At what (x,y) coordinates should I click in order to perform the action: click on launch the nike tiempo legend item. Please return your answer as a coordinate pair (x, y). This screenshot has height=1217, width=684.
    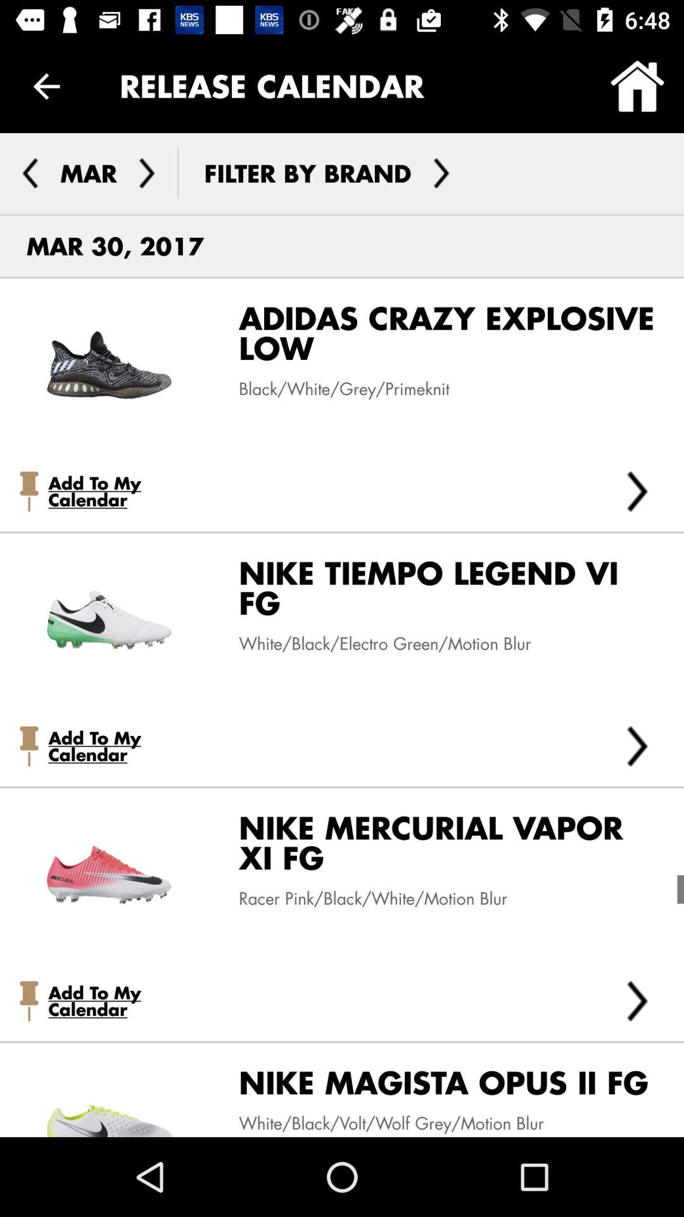
    Looking at the image, I should click on (438, 593).